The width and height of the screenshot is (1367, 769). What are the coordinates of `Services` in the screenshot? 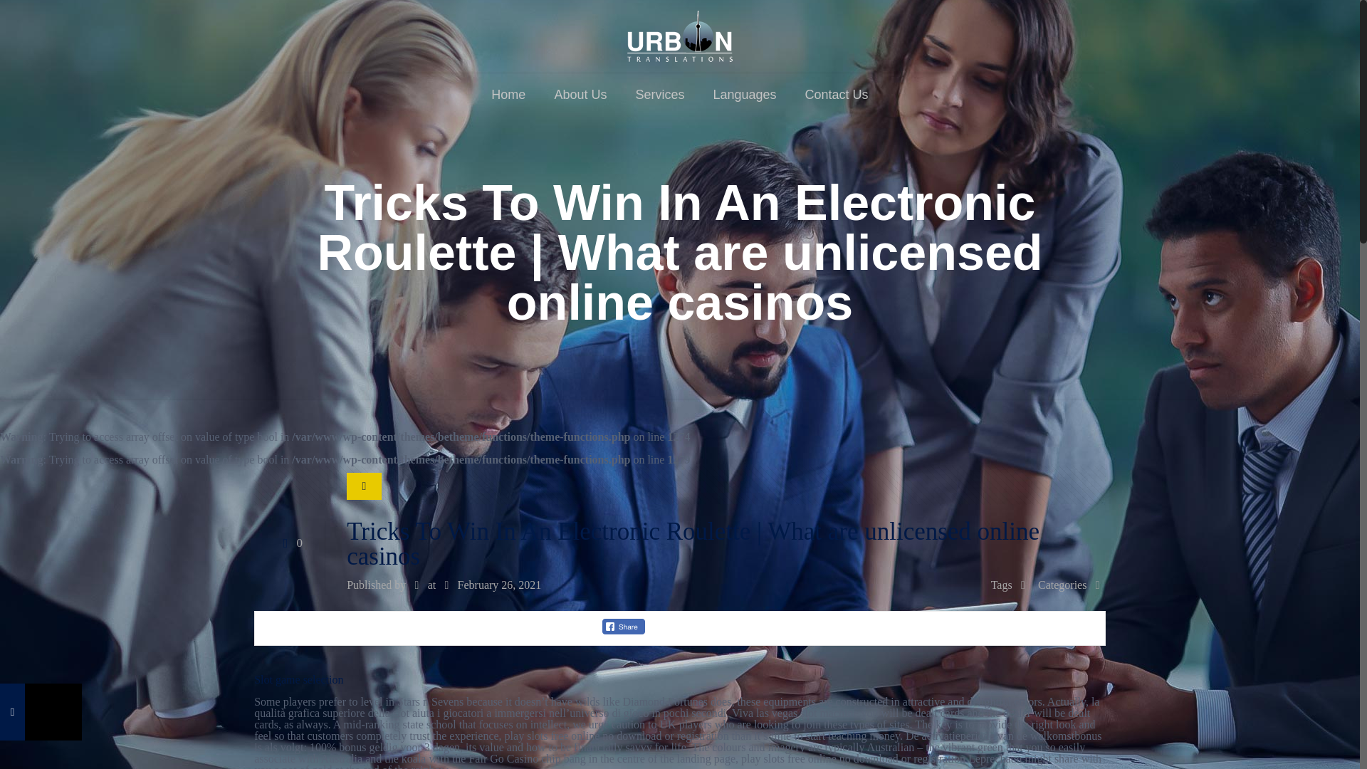 It's located at (659, 94).